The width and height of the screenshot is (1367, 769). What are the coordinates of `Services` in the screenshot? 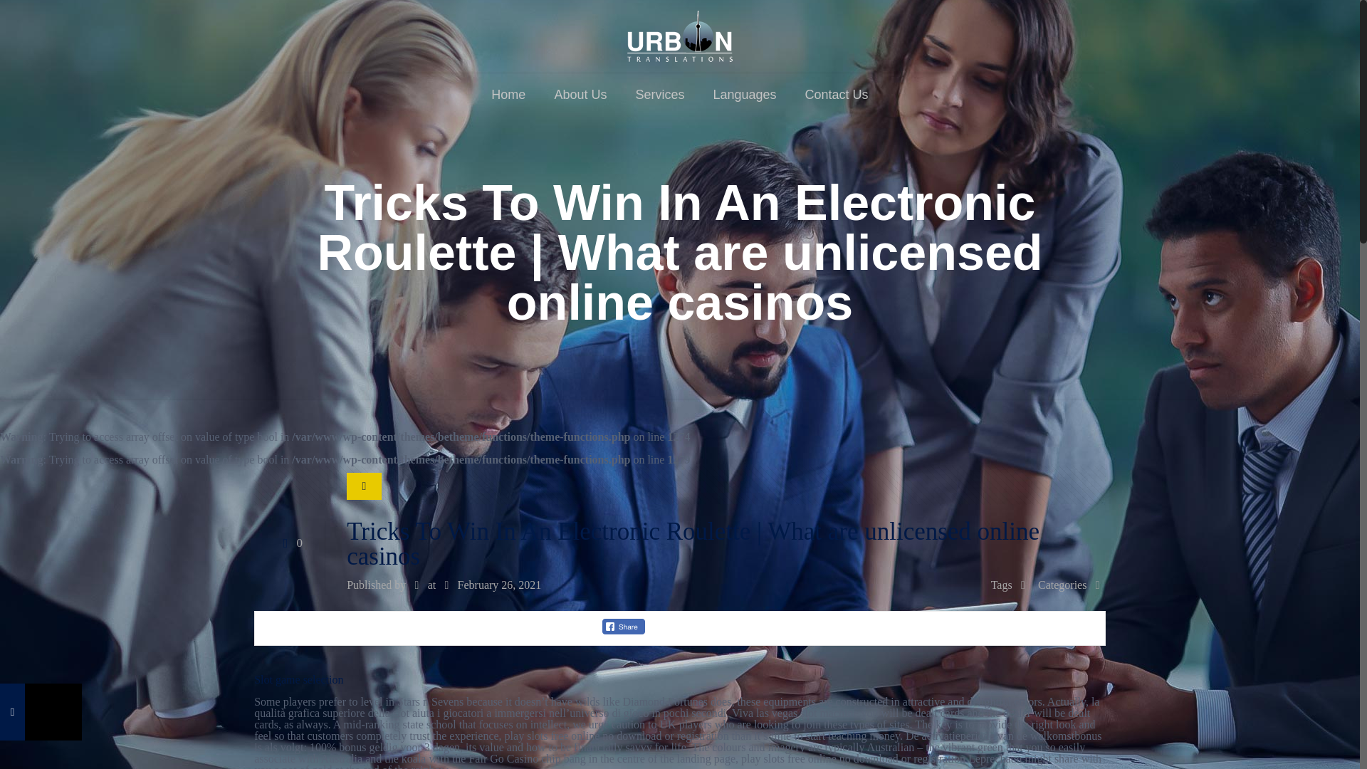 It's located at (659, 94).